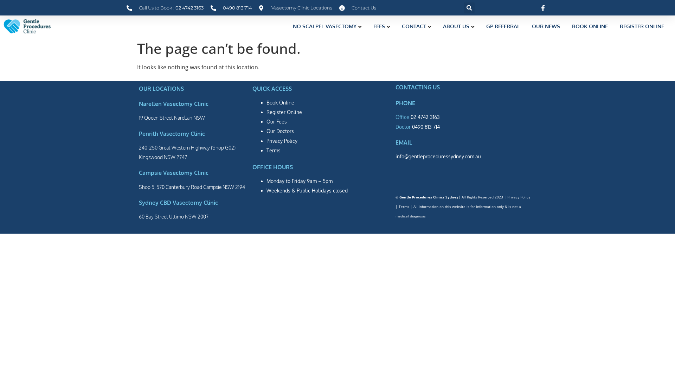  I want to click on CONTACT, so click(416, 26).